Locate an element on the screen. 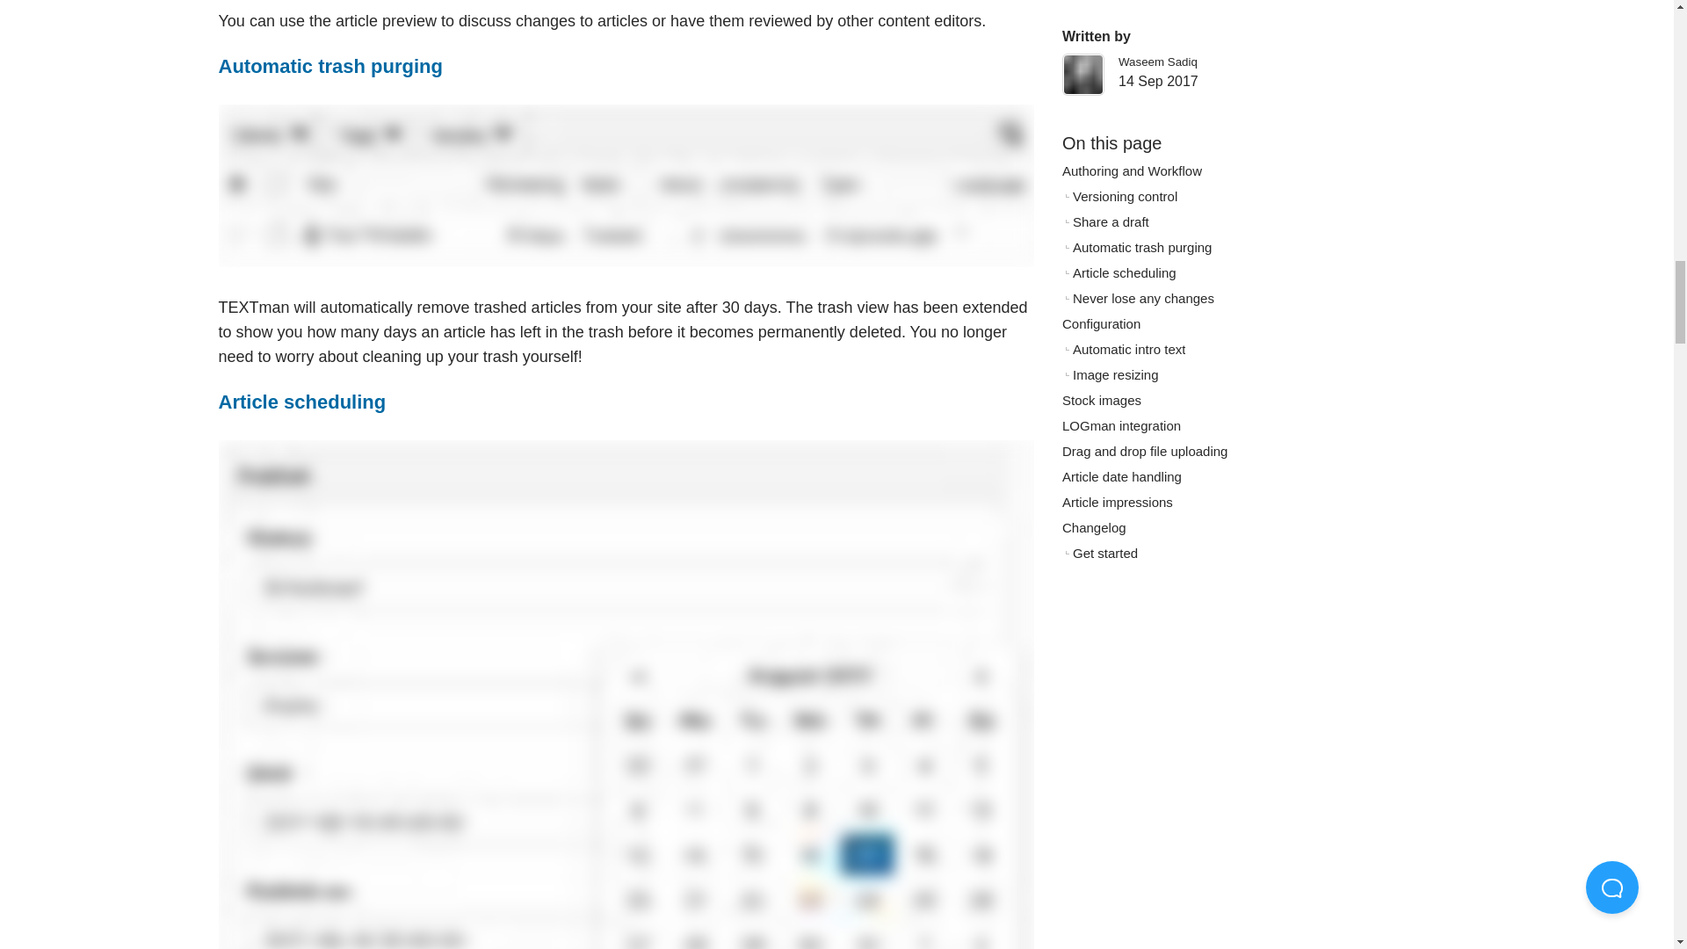 The image size is (1687, 949). Automatic trash purging is located at coordinates (329, 65).